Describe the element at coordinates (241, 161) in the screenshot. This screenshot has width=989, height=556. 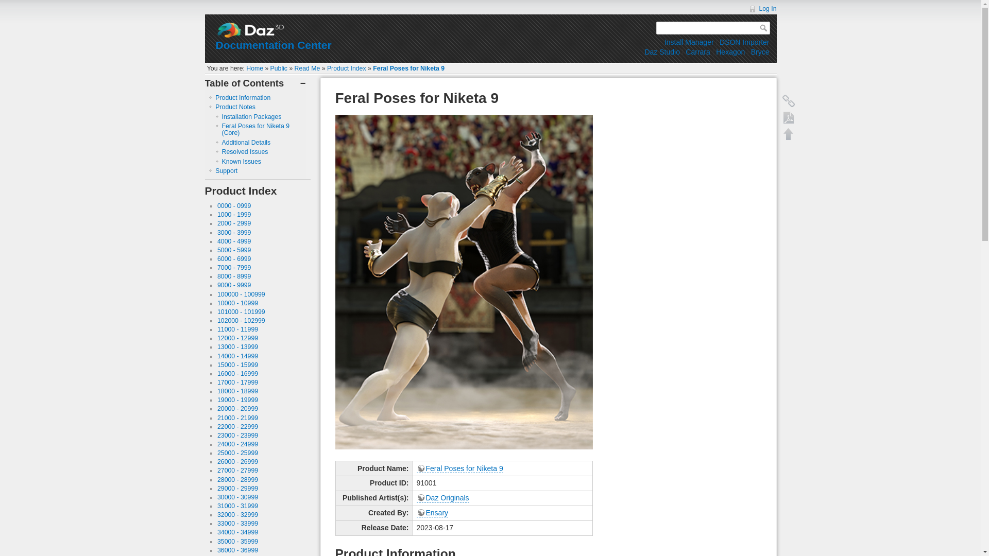
I see `Known Issues` at that location.